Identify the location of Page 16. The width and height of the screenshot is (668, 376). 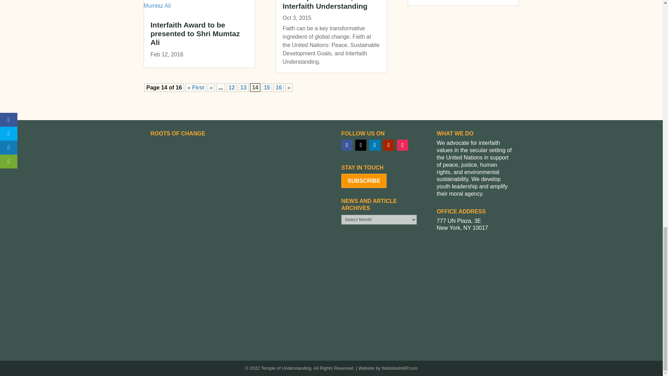
(278, 87).